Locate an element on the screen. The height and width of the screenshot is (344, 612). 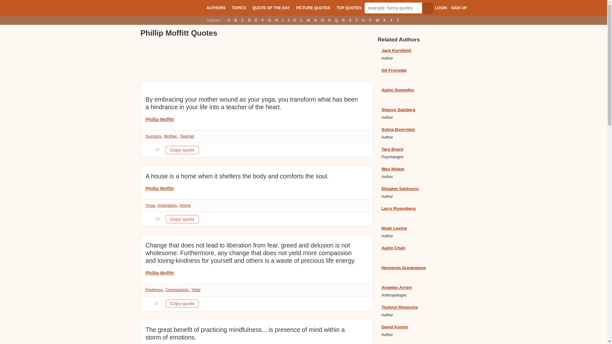
PICTURE QUOTES is located at coordinates (313, 8).